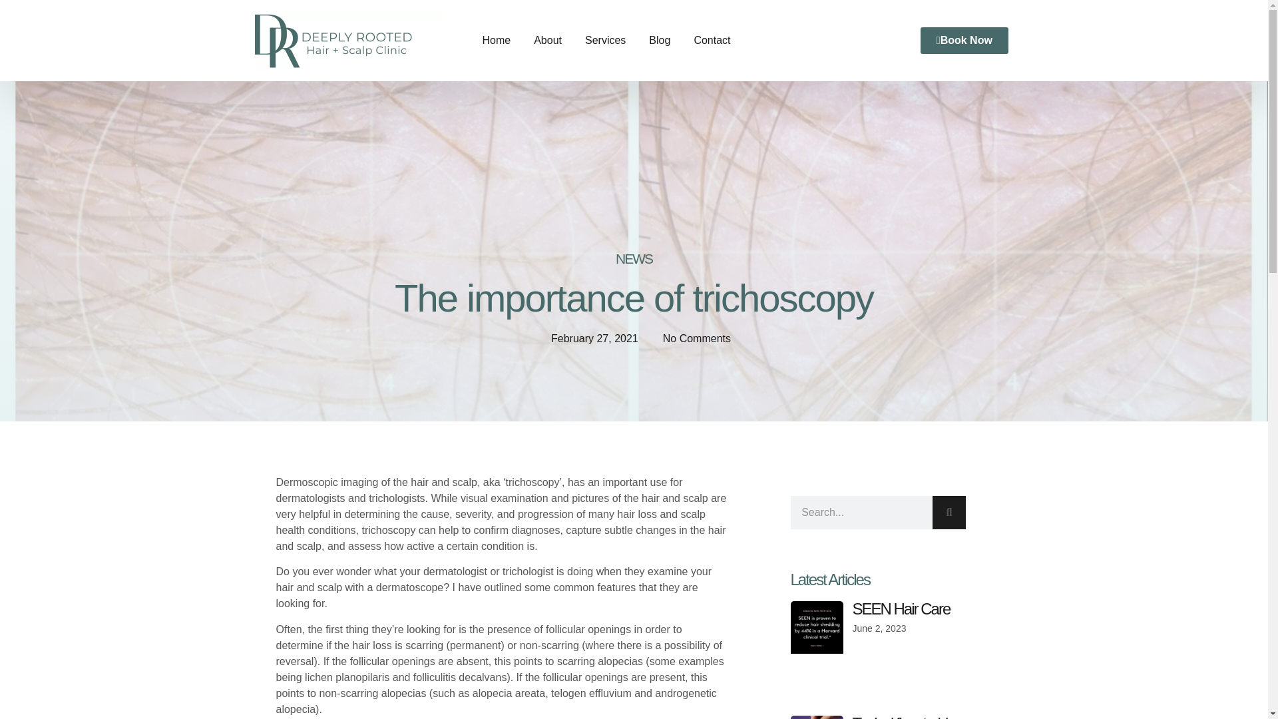 The width and height of the screenshot is (1278, 719). What do you see at coordinates (712, 40) in the screenshot?
I see `Contact` at bounding box center [712, 40].